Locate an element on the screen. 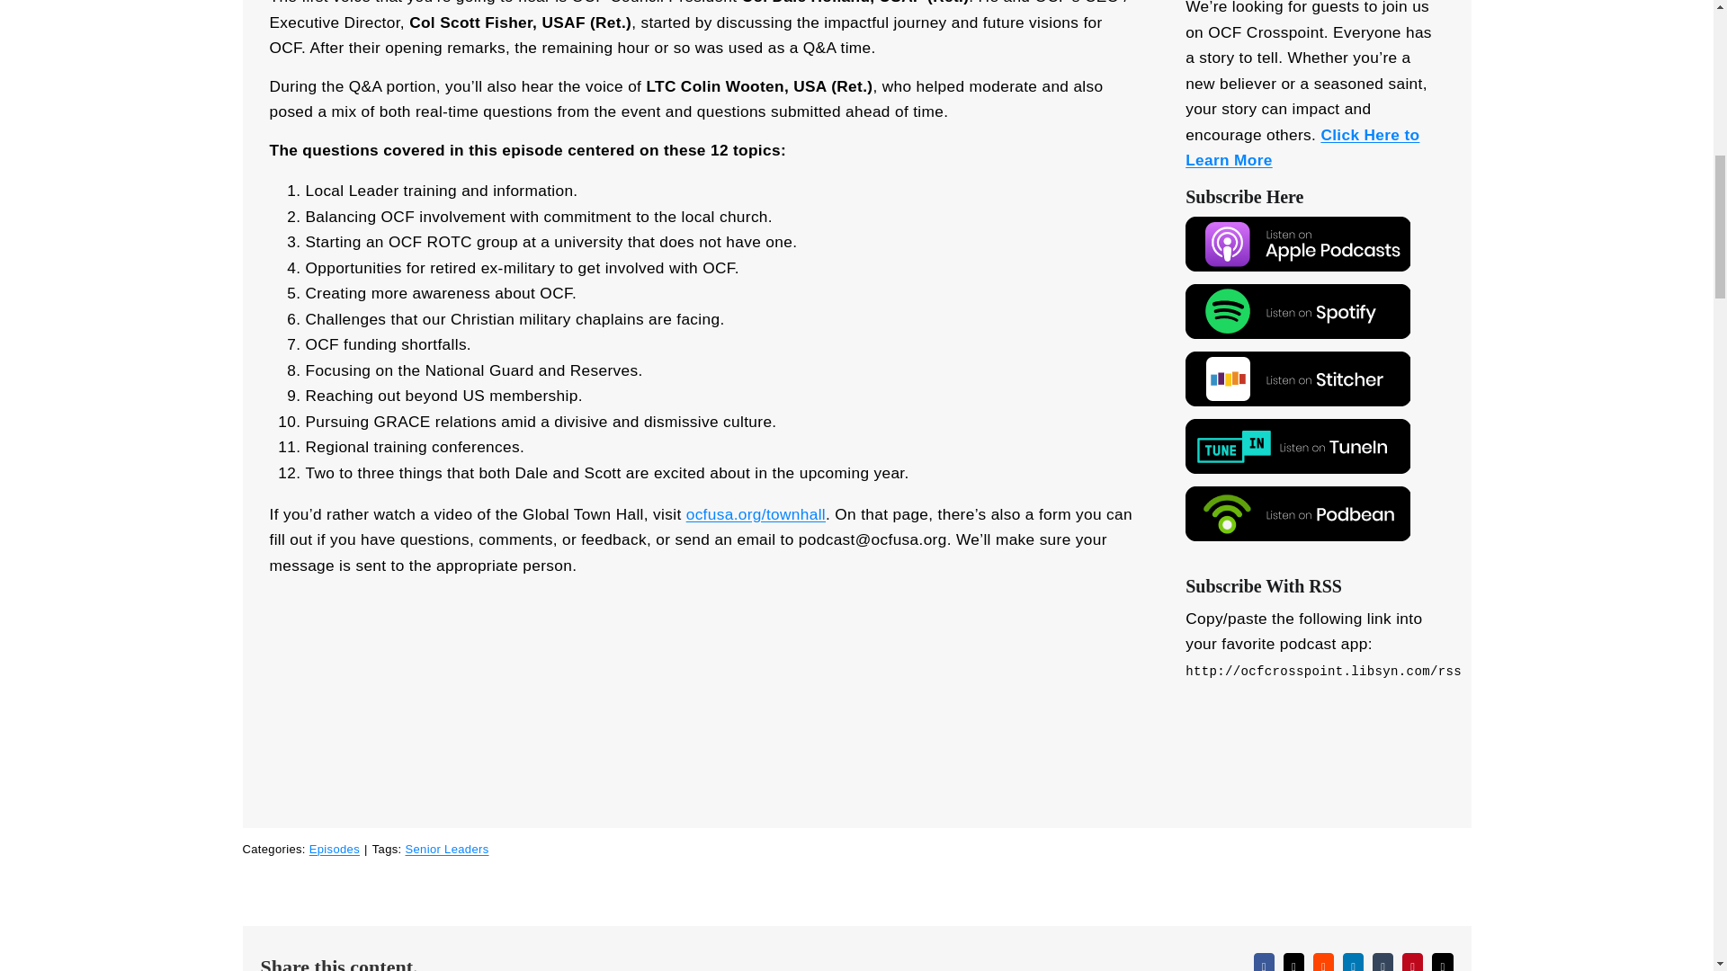  Reddit is located at coordinates (1322, 962).